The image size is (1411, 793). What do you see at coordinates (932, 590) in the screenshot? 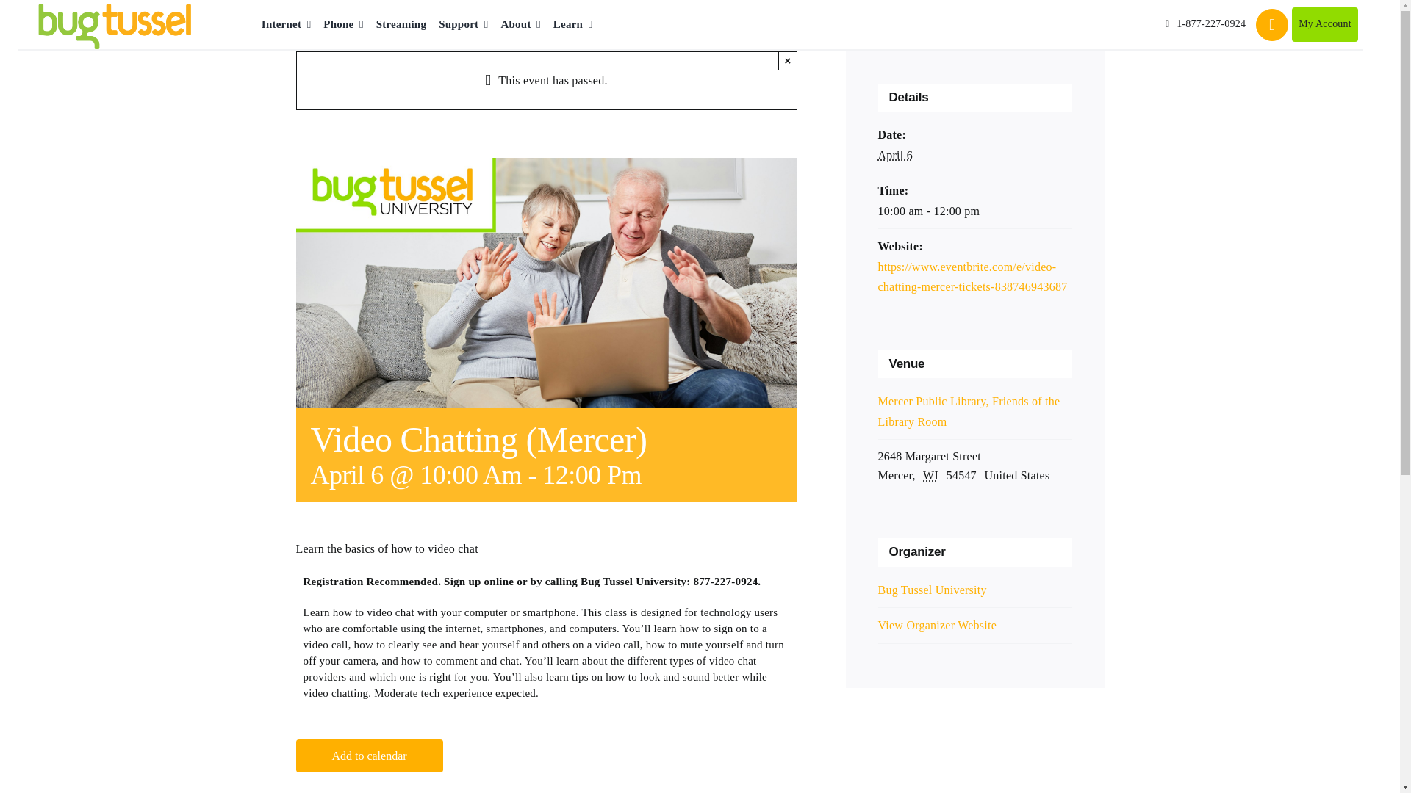
I see `Bug Tussel University` at bounding box center [932, 590].